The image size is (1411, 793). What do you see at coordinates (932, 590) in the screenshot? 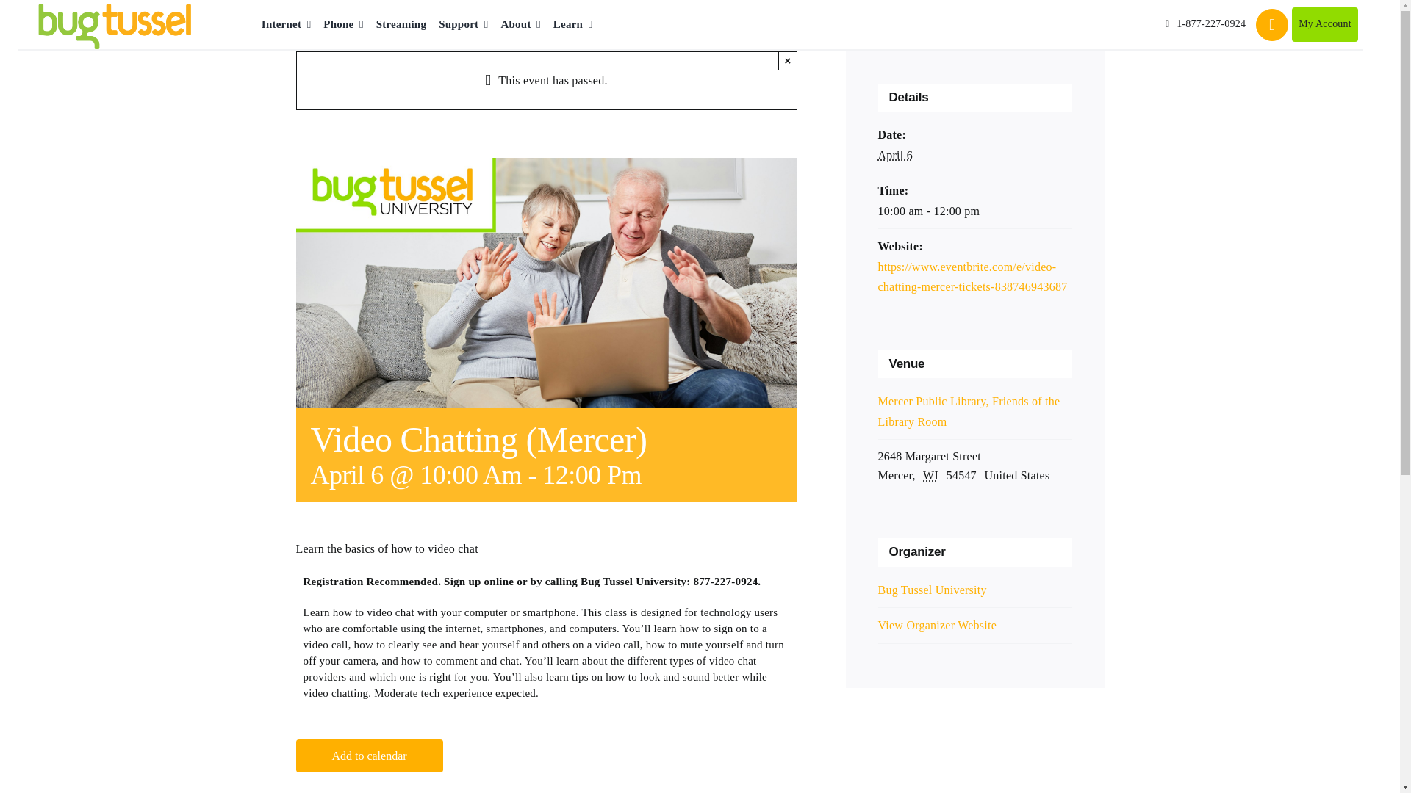
I see `Bug Tussel University` at bounding box center [932, 590].